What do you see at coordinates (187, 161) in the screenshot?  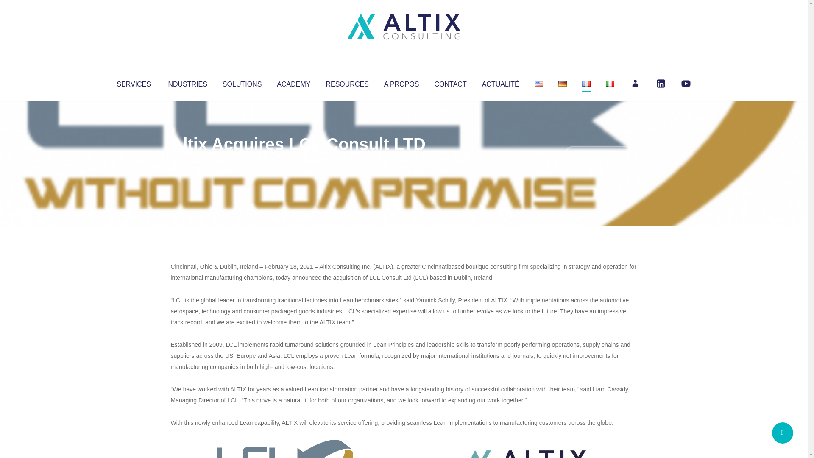 I see `Altix` at bounding box center [187, 161].